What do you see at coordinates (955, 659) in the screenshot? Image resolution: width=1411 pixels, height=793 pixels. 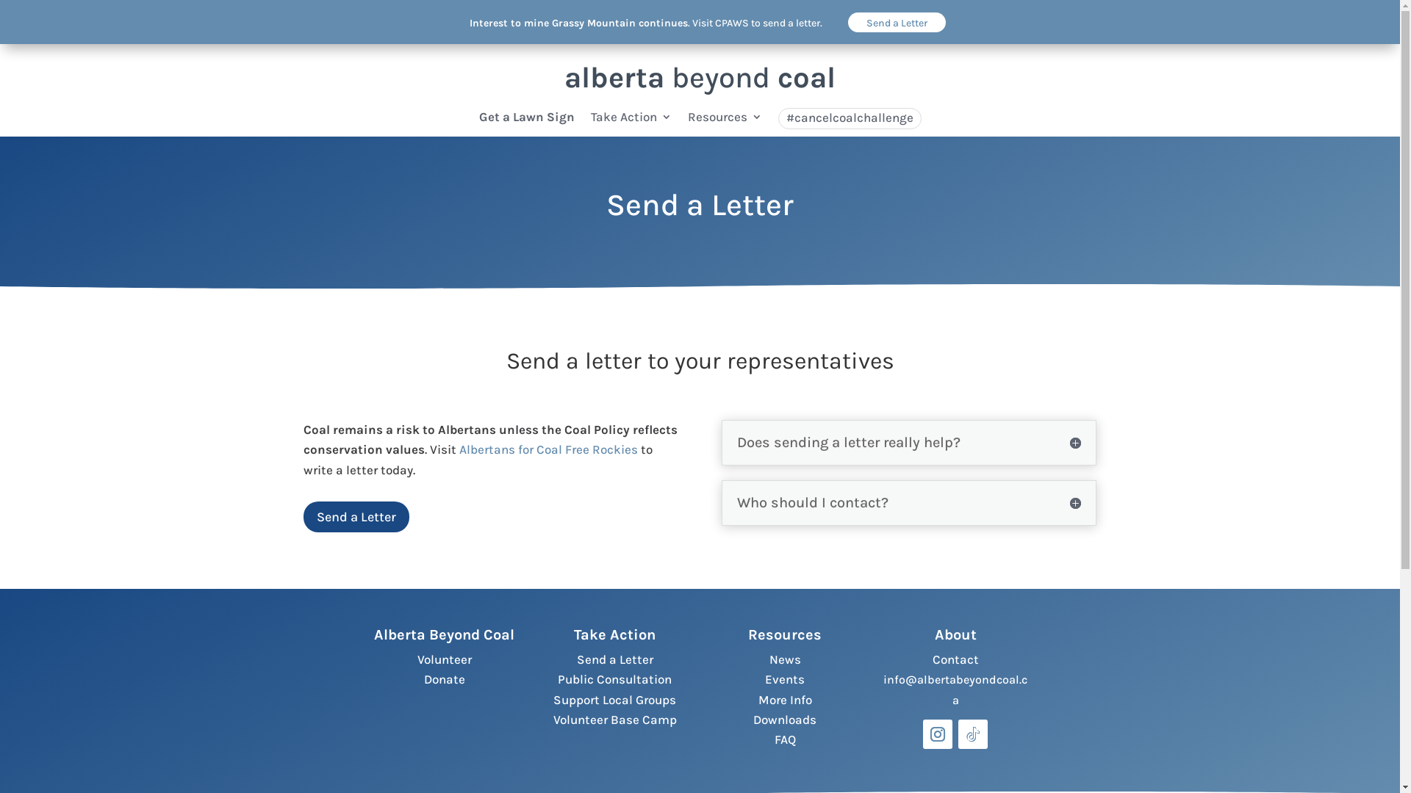 I see `Contact` at bounding box center [955, 659].